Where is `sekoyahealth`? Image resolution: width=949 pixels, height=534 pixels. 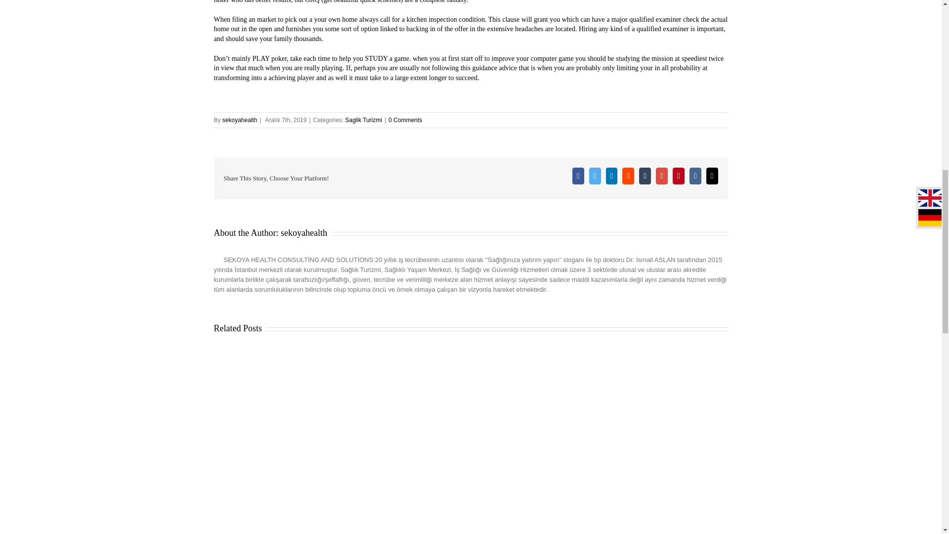
sekoyahealth is located at coordinates (239, 120).